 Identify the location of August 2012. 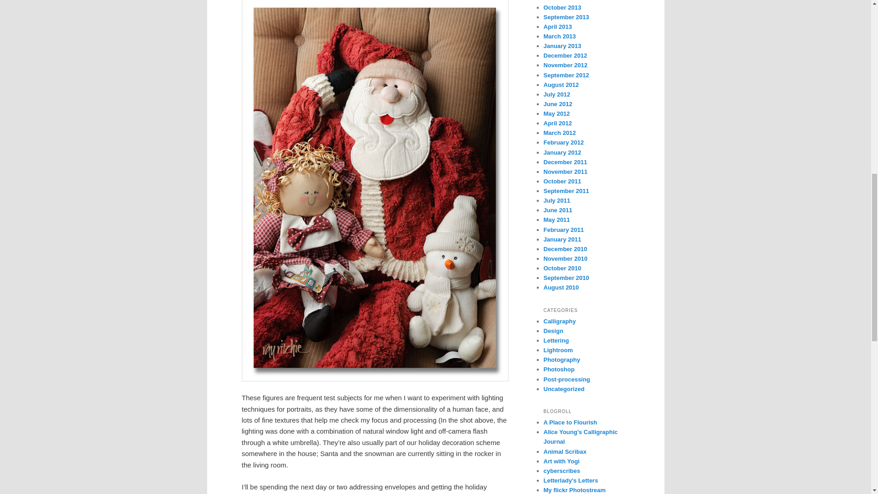
(561, 85).